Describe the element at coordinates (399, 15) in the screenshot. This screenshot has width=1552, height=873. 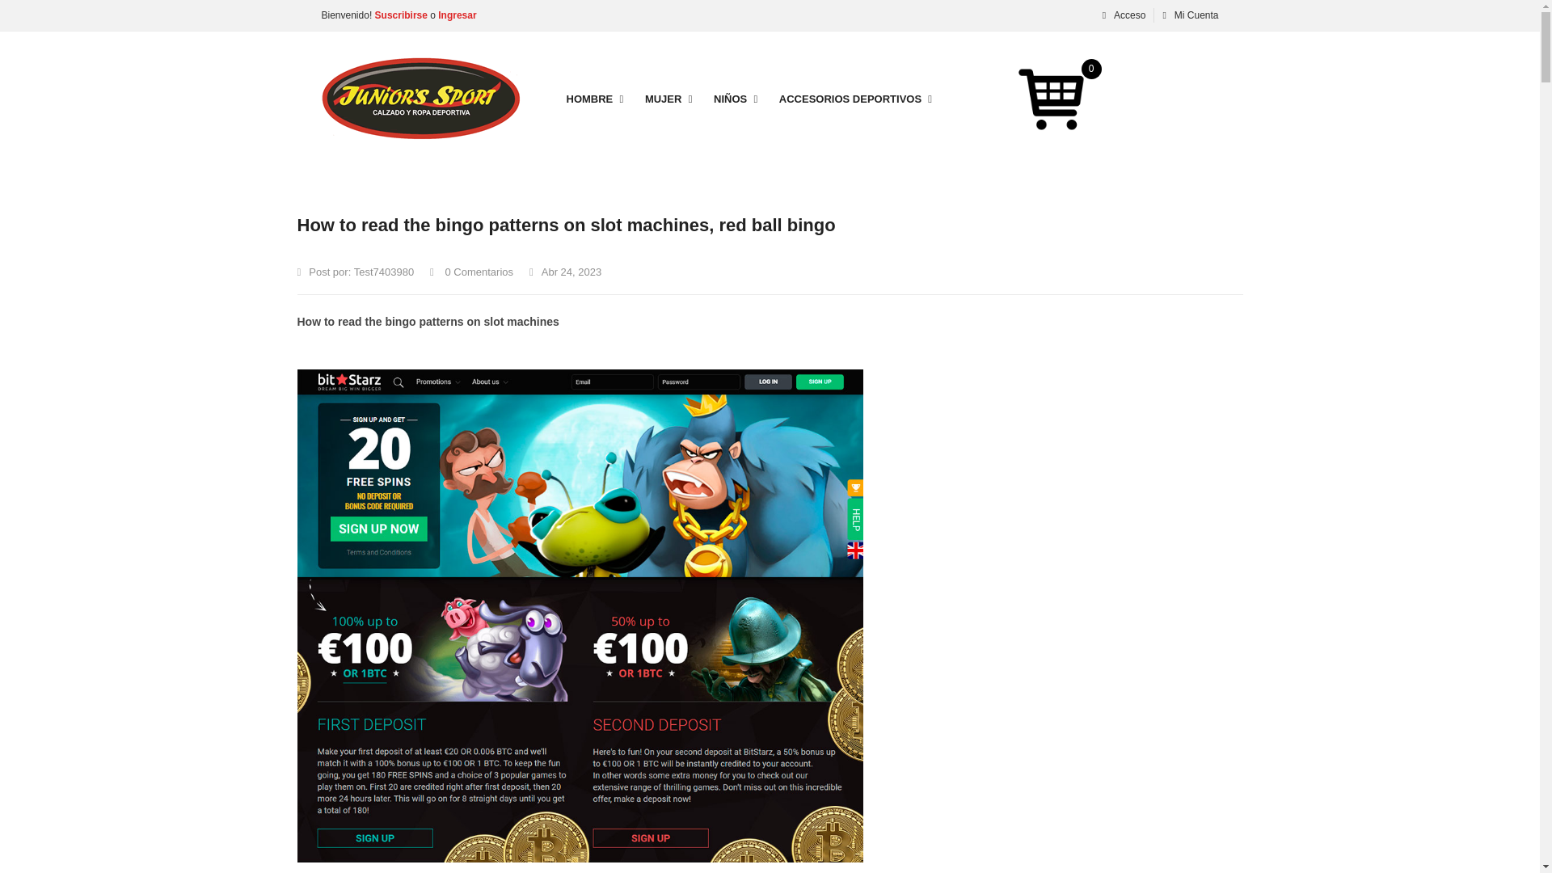
I see `Suscribirse` at that location.